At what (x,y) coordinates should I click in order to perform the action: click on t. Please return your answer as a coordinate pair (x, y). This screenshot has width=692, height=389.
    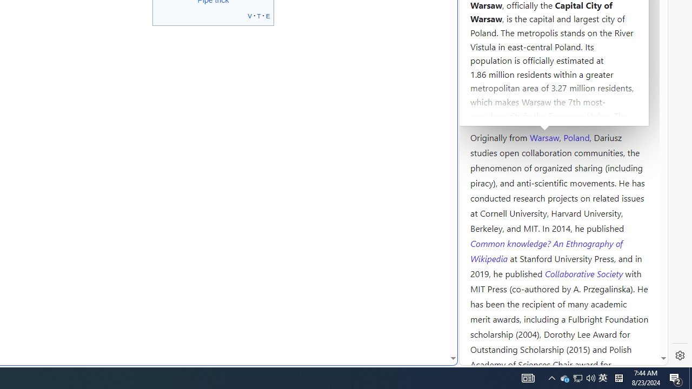
    Looking at the image, I should click on (258, 15).